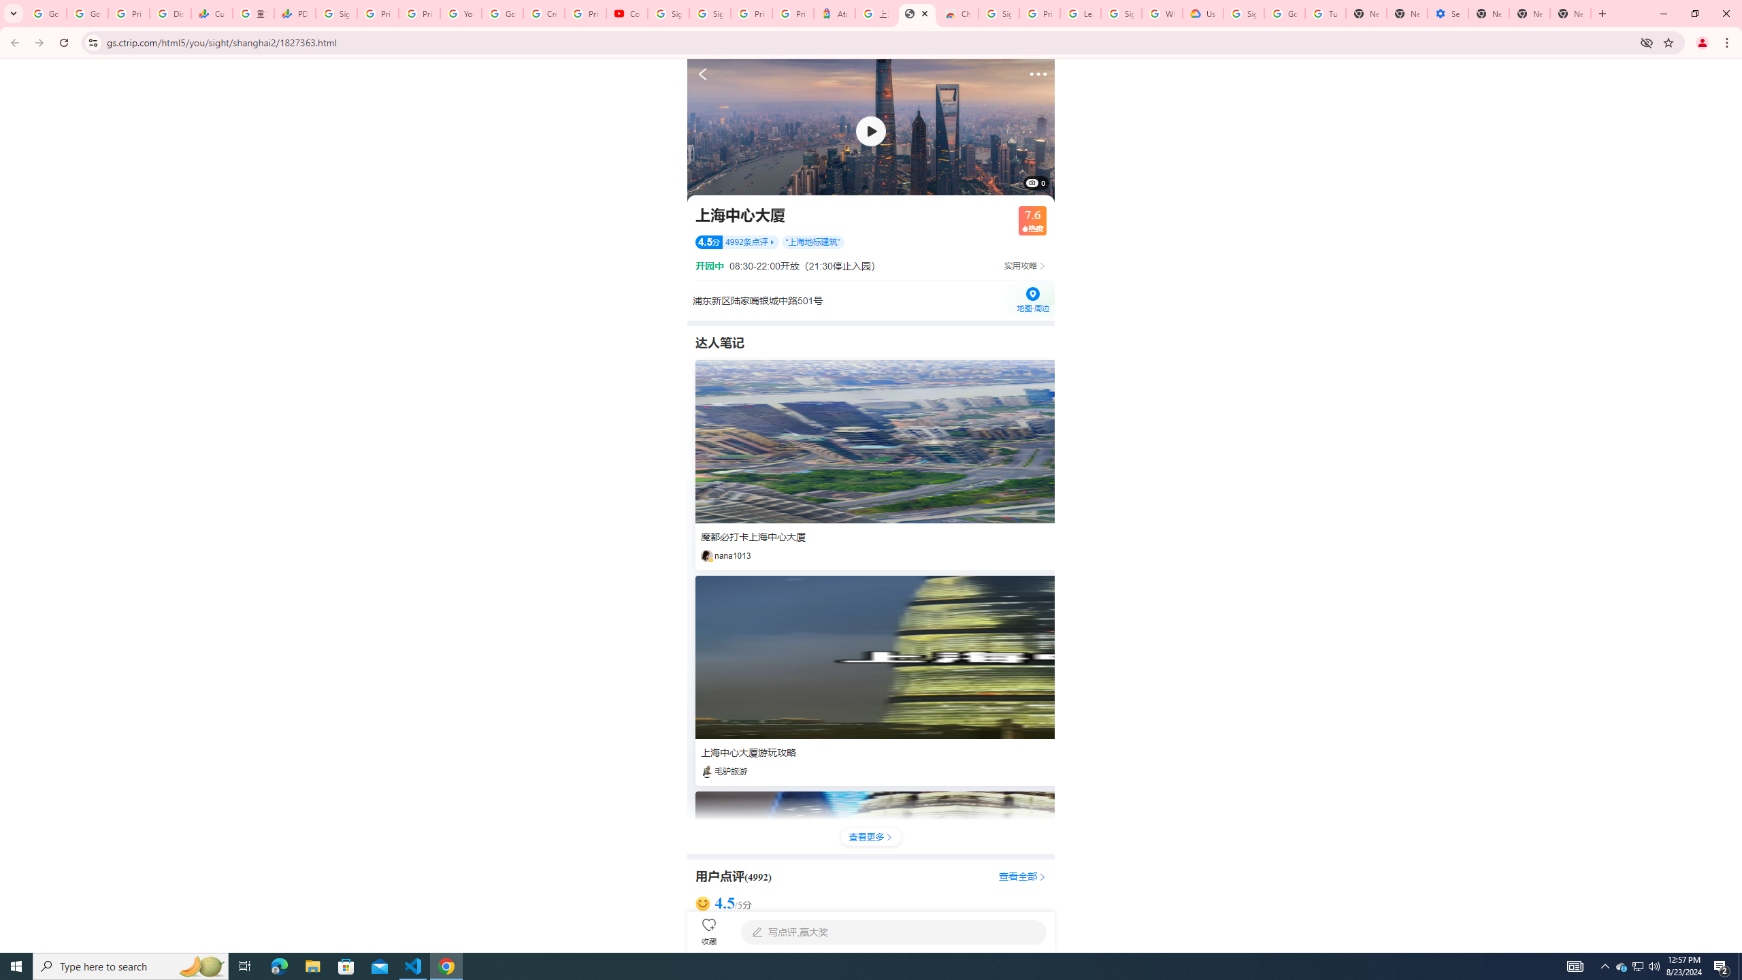 The height and width of the screenshot is (980, 1742). Describe the element at coordinates (1647, 42) in the screenshot. I see `Third-party cookies blocked` at that location.